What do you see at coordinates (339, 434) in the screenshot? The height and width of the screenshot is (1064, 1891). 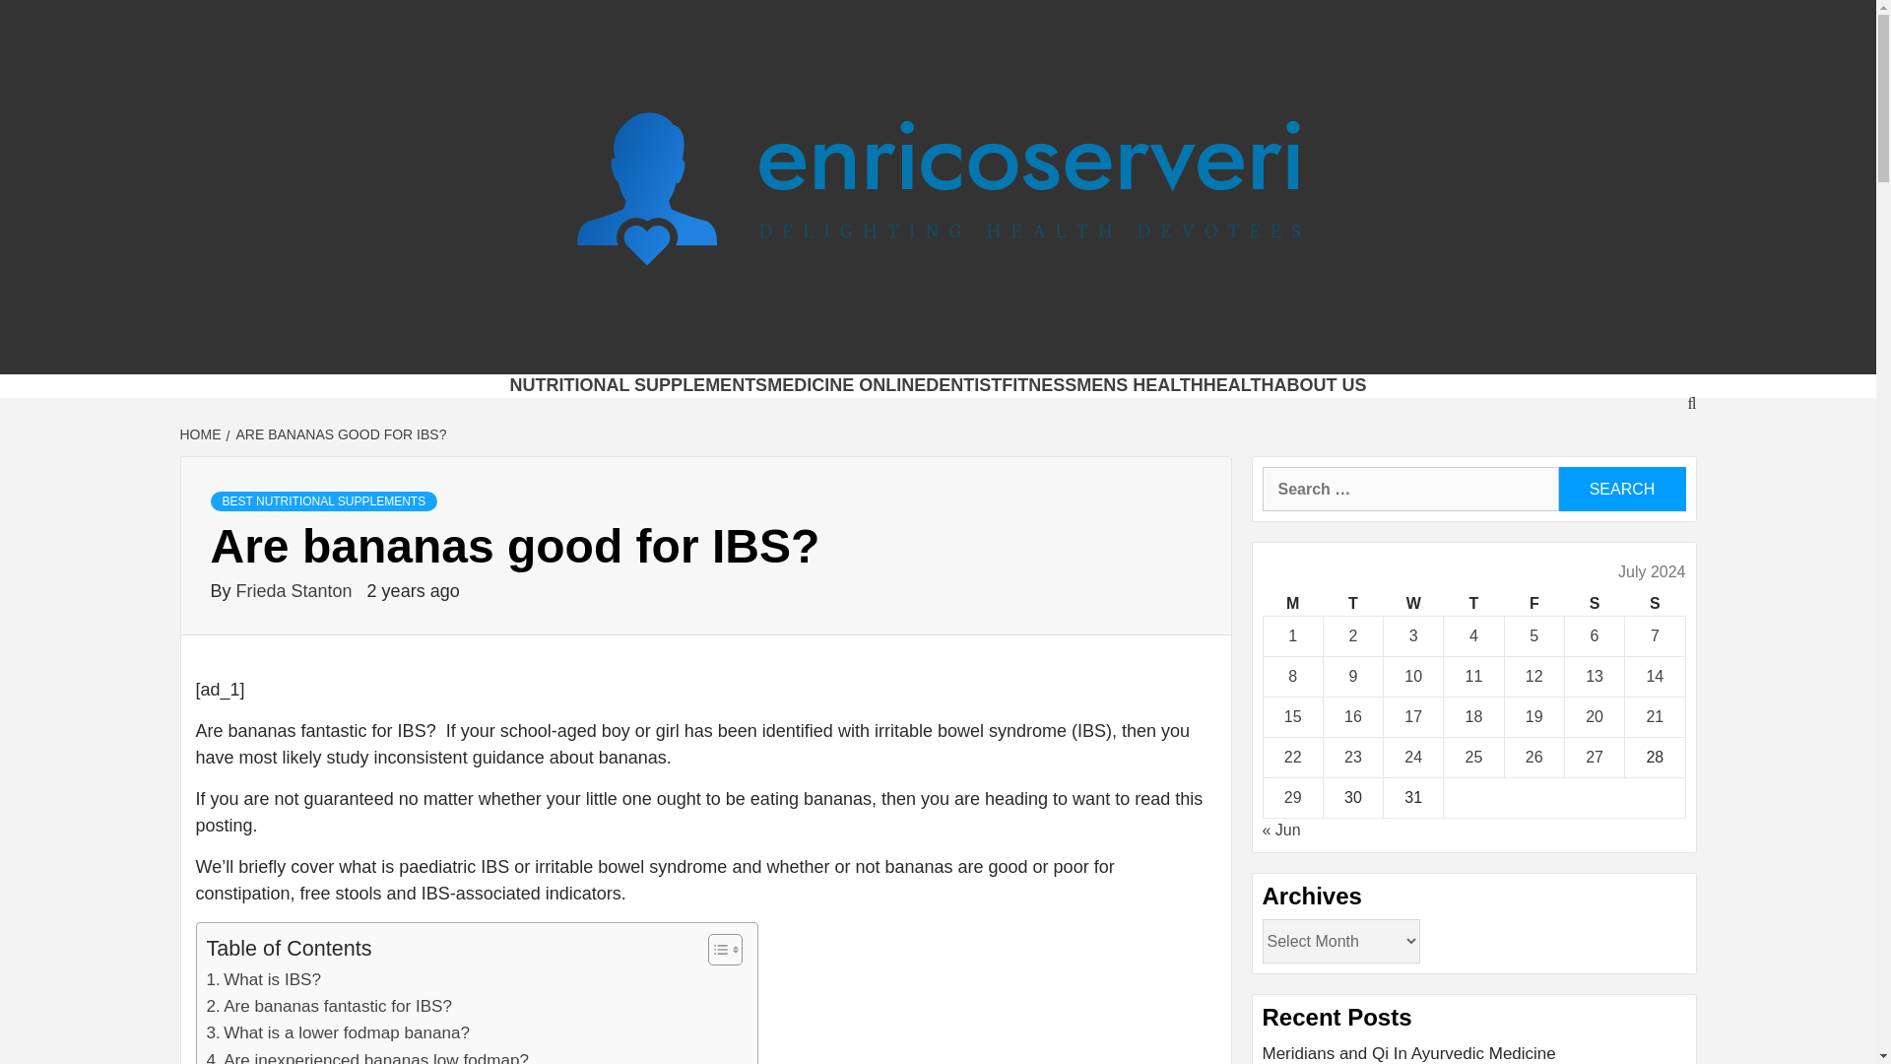 I see `ARE BANANAS GOOD FOR IBS?` at bounding box center [339, 434].